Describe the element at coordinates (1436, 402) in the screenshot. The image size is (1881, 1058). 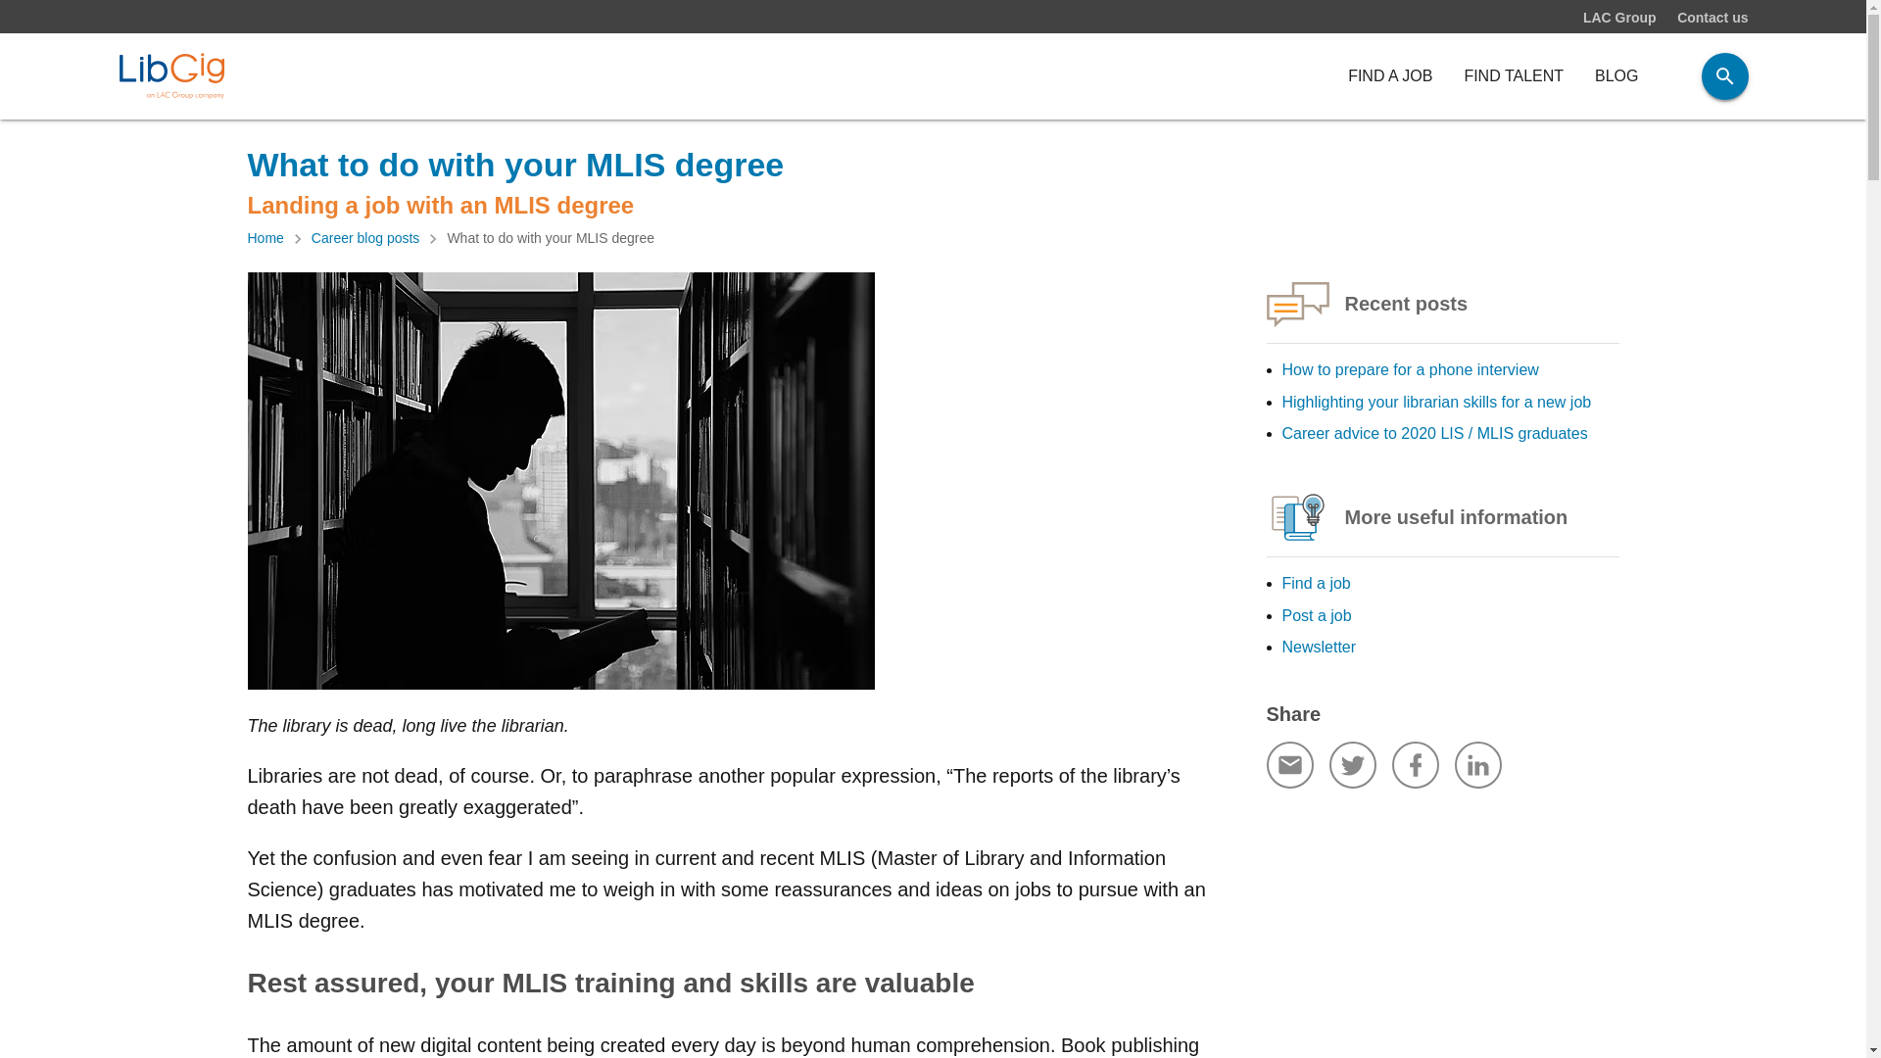
I see `Highlighting your librarian skills for a new job` at that location.